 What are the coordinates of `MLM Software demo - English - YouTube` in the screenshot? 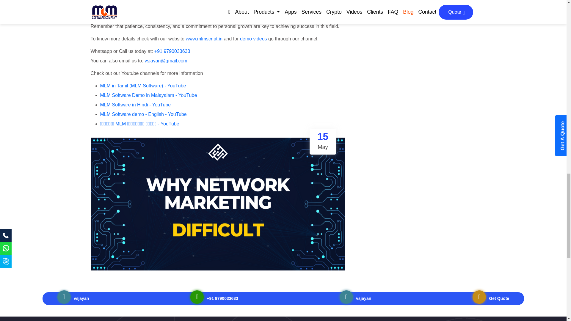 It's located at (143, 114).